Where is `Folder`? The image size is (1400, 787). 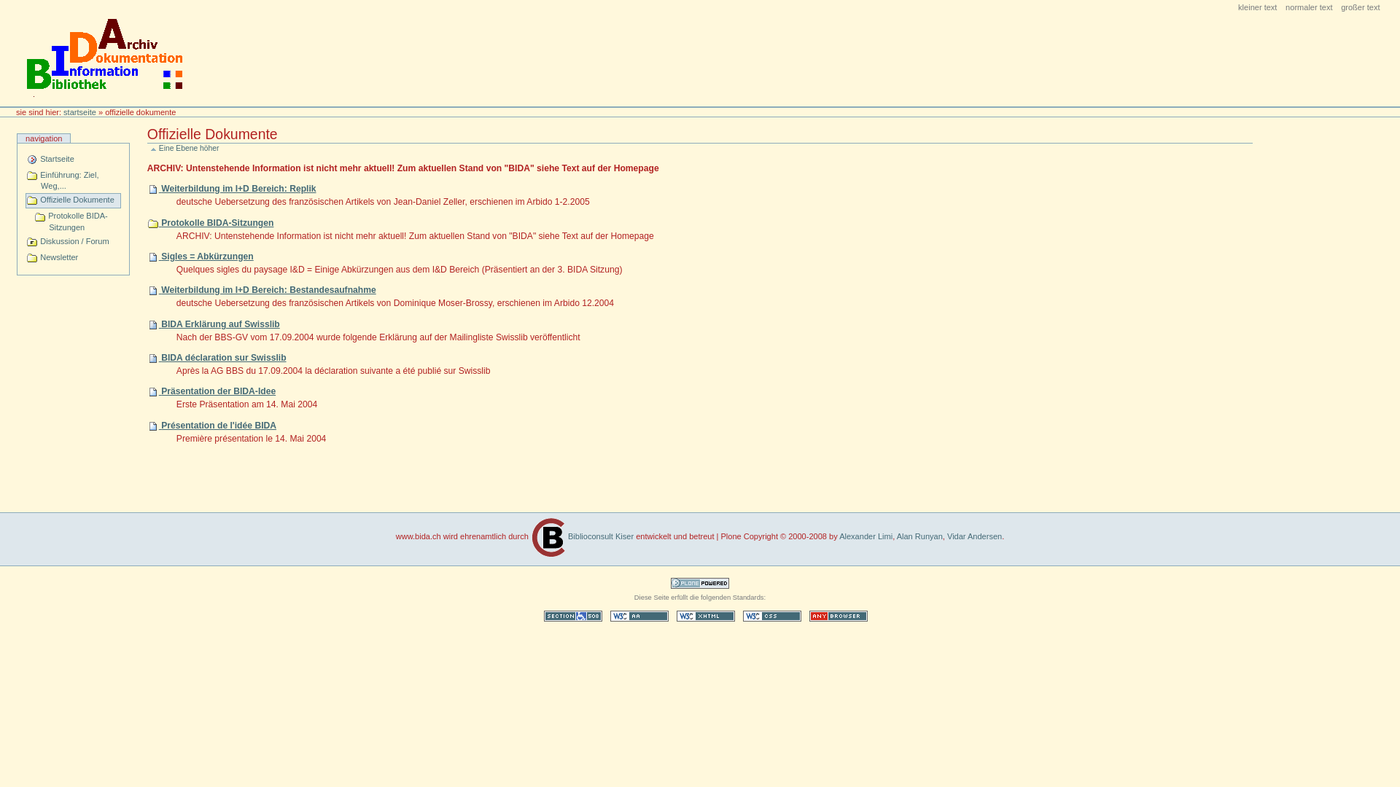
Folder is located at coordinates (40, 217).